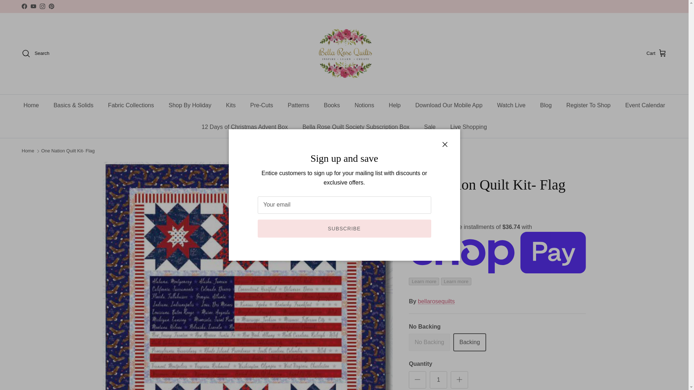 The height and width of the screenshot is (390, 694). What do you see at coordinates (31, 105) in the screenshot?
I see `Home` at bounding box center [31, 105].